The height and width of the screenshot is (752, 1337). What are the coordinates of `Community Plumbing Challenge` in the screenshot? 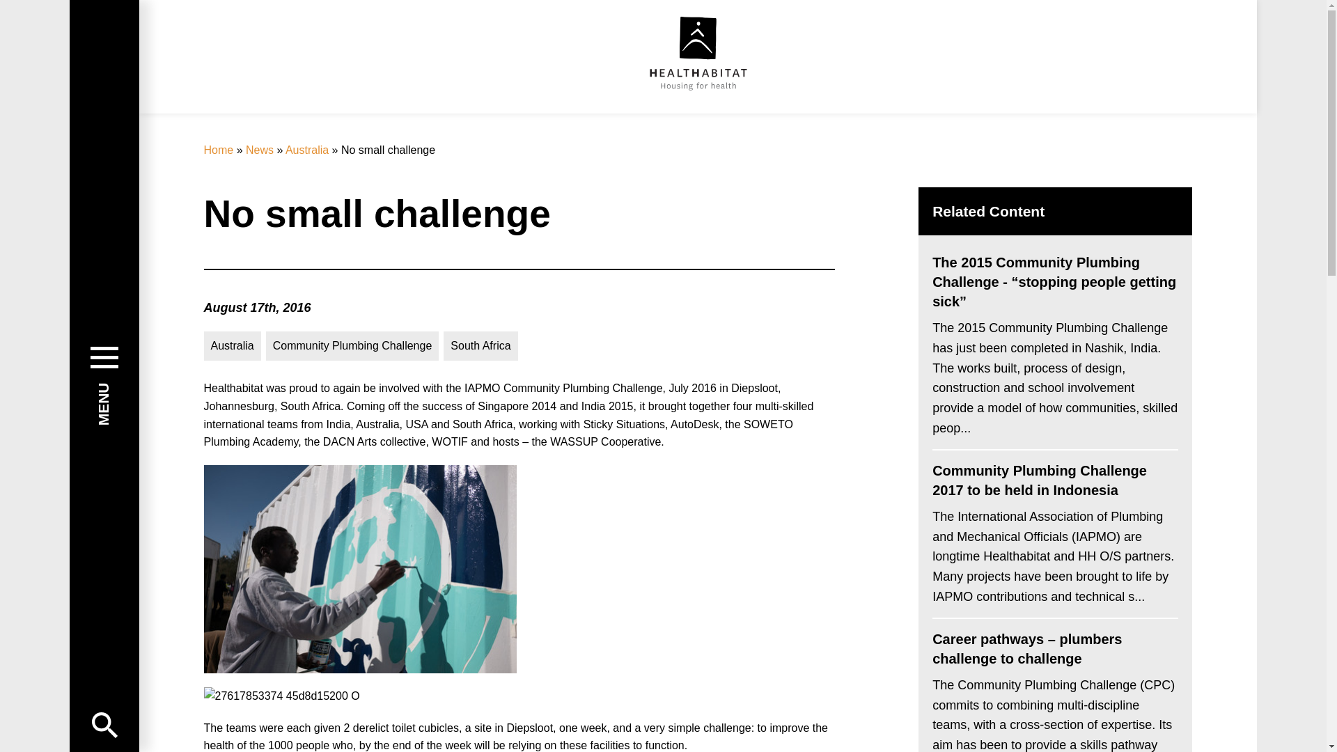 It's located at (352, 346).